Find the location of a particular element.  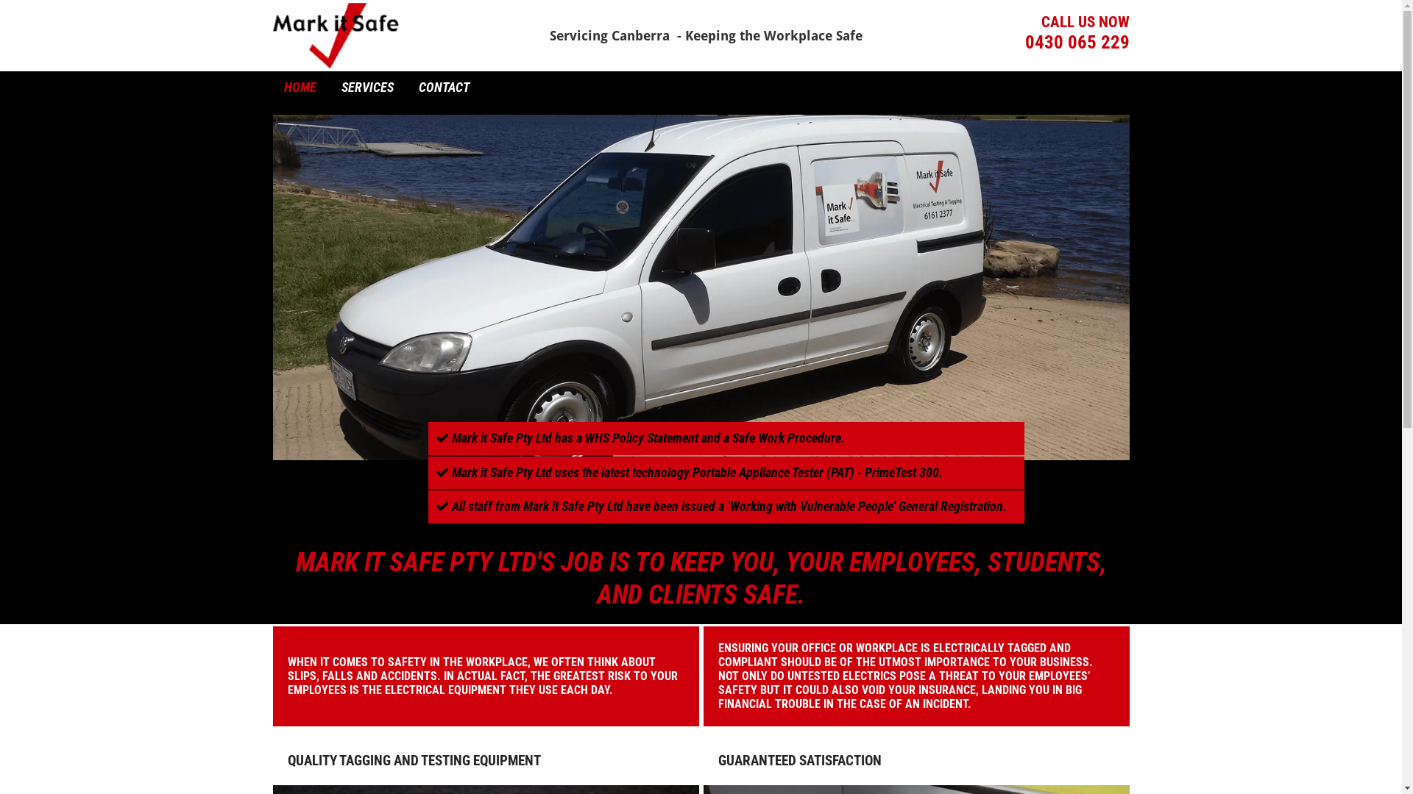

SERVICES is located at coordinates (368, 87).